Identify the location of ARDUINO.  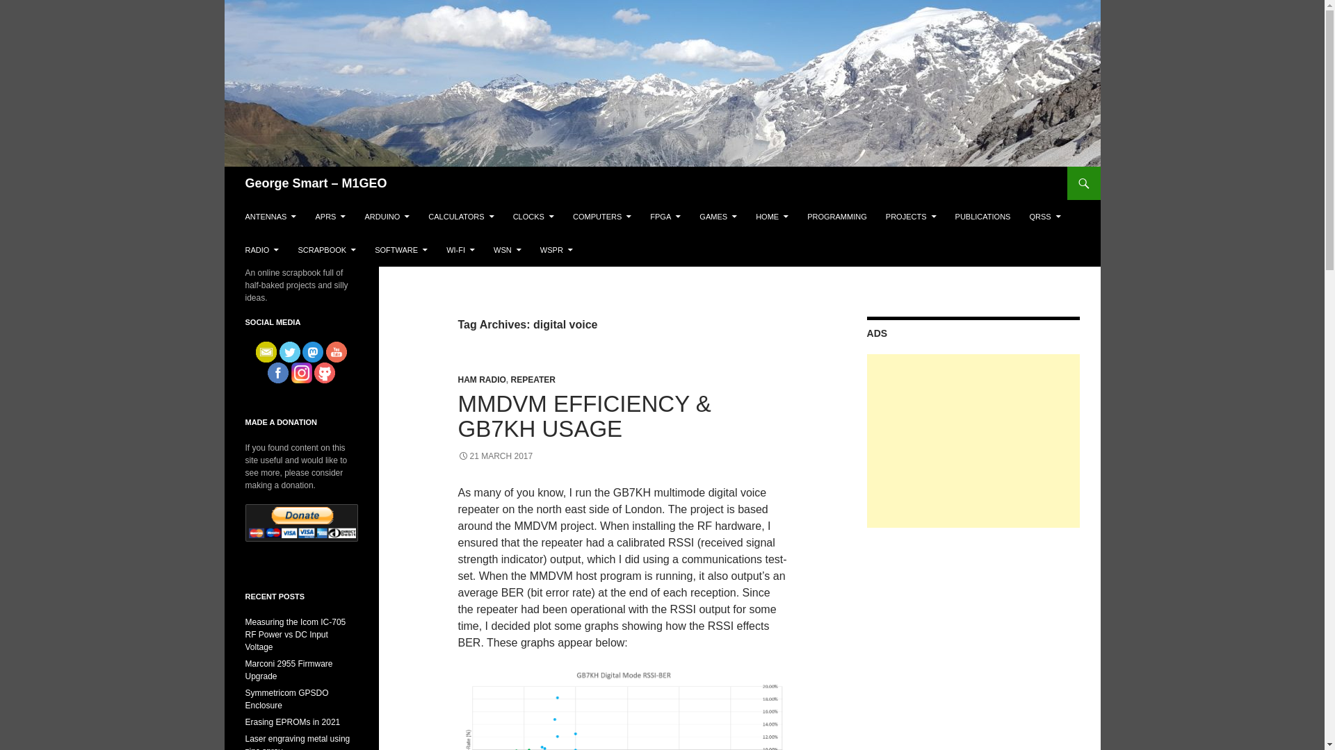
(387, 217).